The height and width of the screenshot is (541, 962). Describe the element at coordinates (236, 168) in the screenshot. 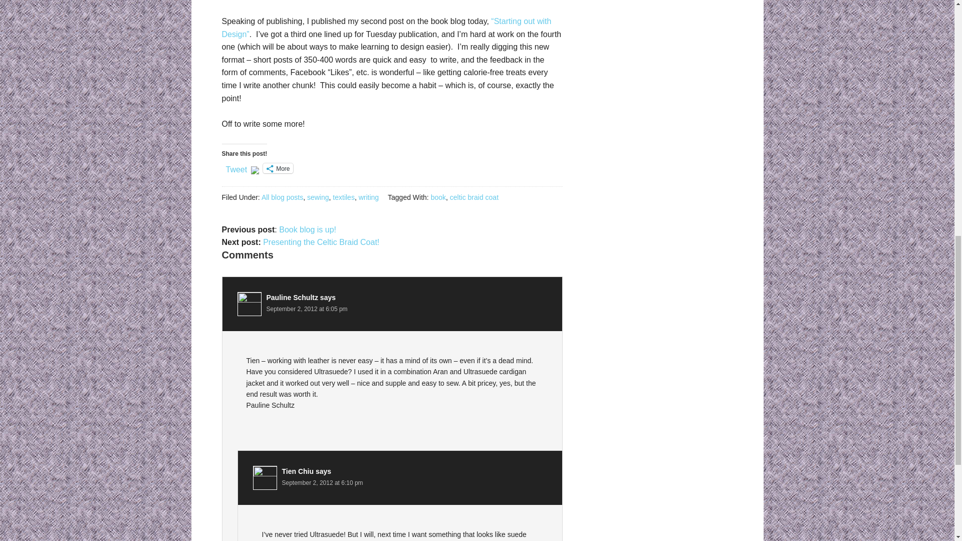

I see `Tweet` at that location.